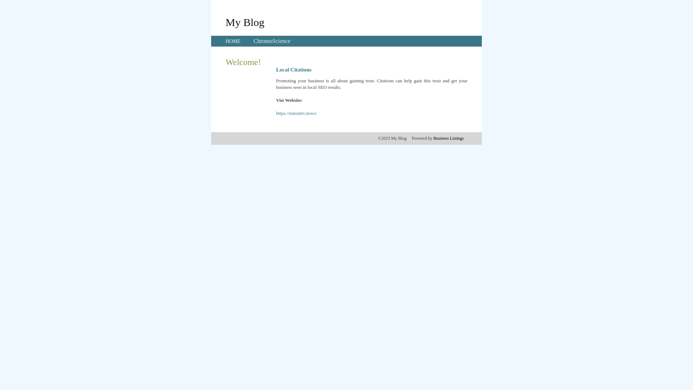  I want to click on HOME, so click(233, 41).